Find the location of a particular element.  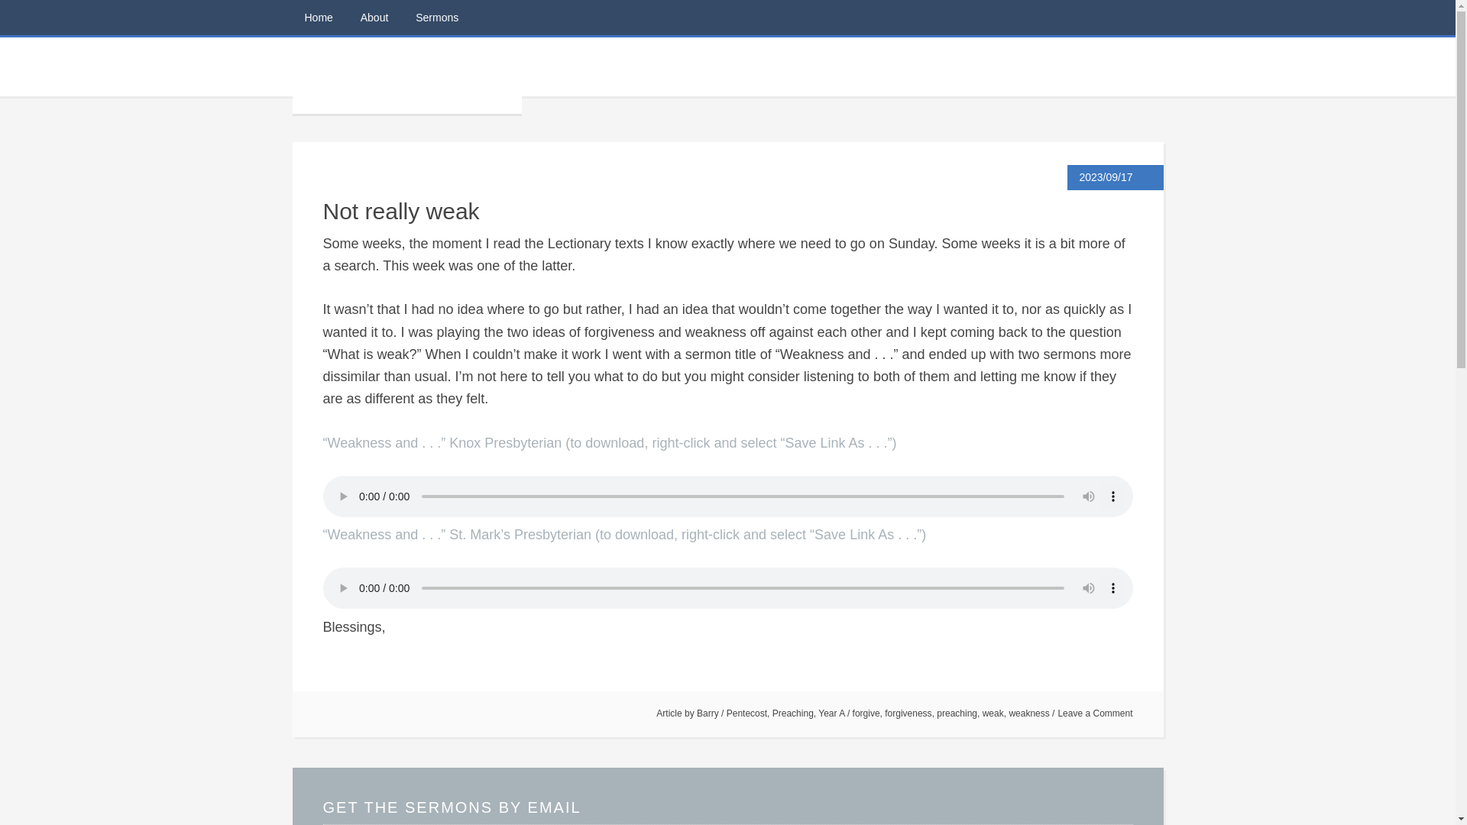

Year A is located at coordinates (831, 713).